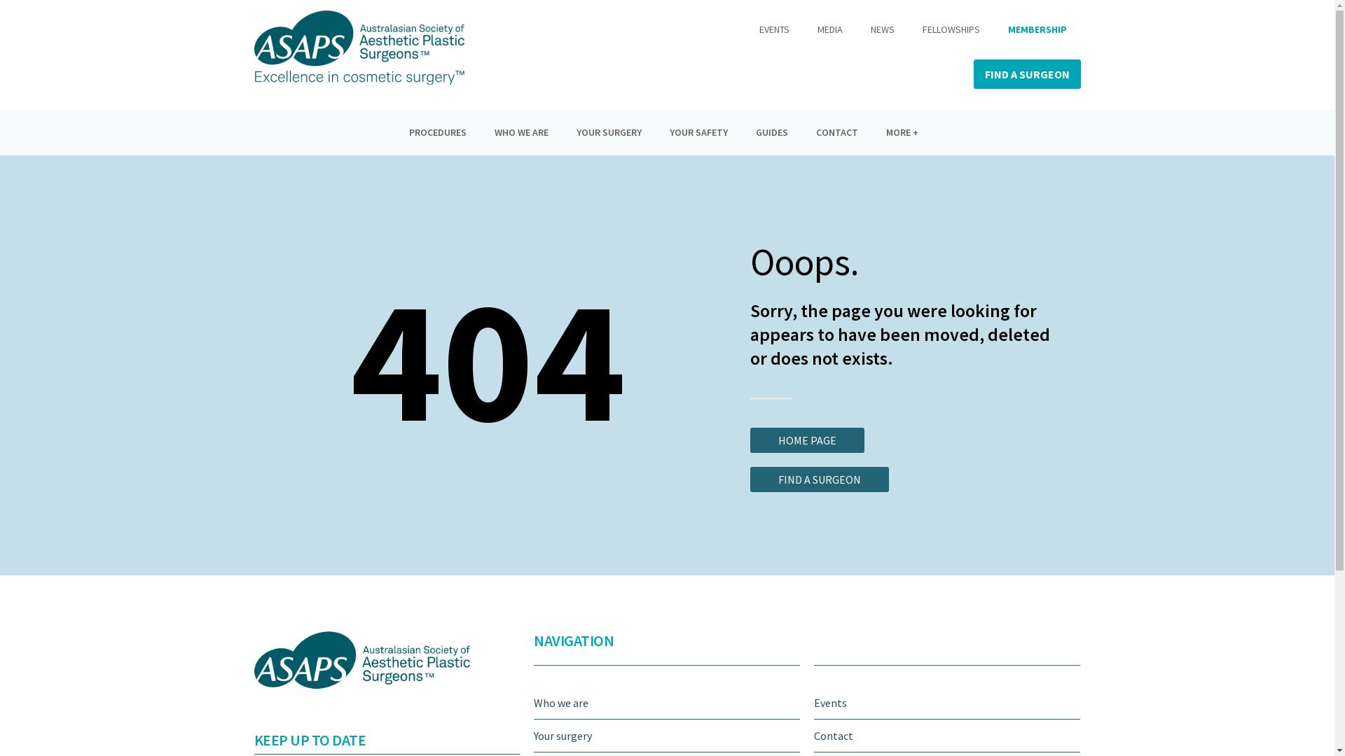 Image resolution: width=1345 pixels, height=756 pixels. I want to click on FELLOWSHIPS, so click(951, 29).